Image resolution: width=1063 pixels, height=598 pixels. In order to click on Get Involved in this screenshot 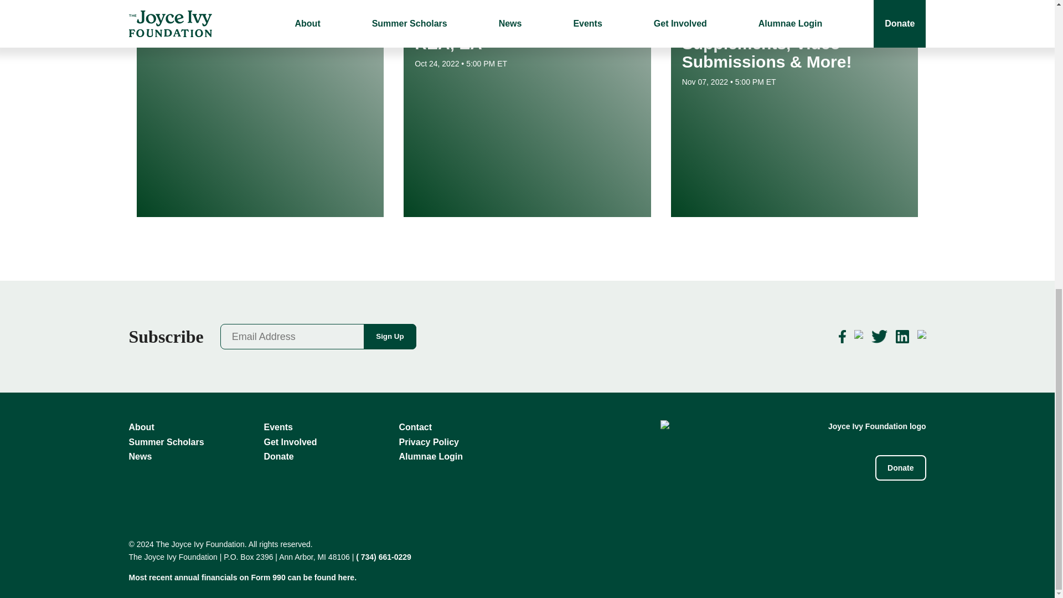, I will do `click(290, 442)`.